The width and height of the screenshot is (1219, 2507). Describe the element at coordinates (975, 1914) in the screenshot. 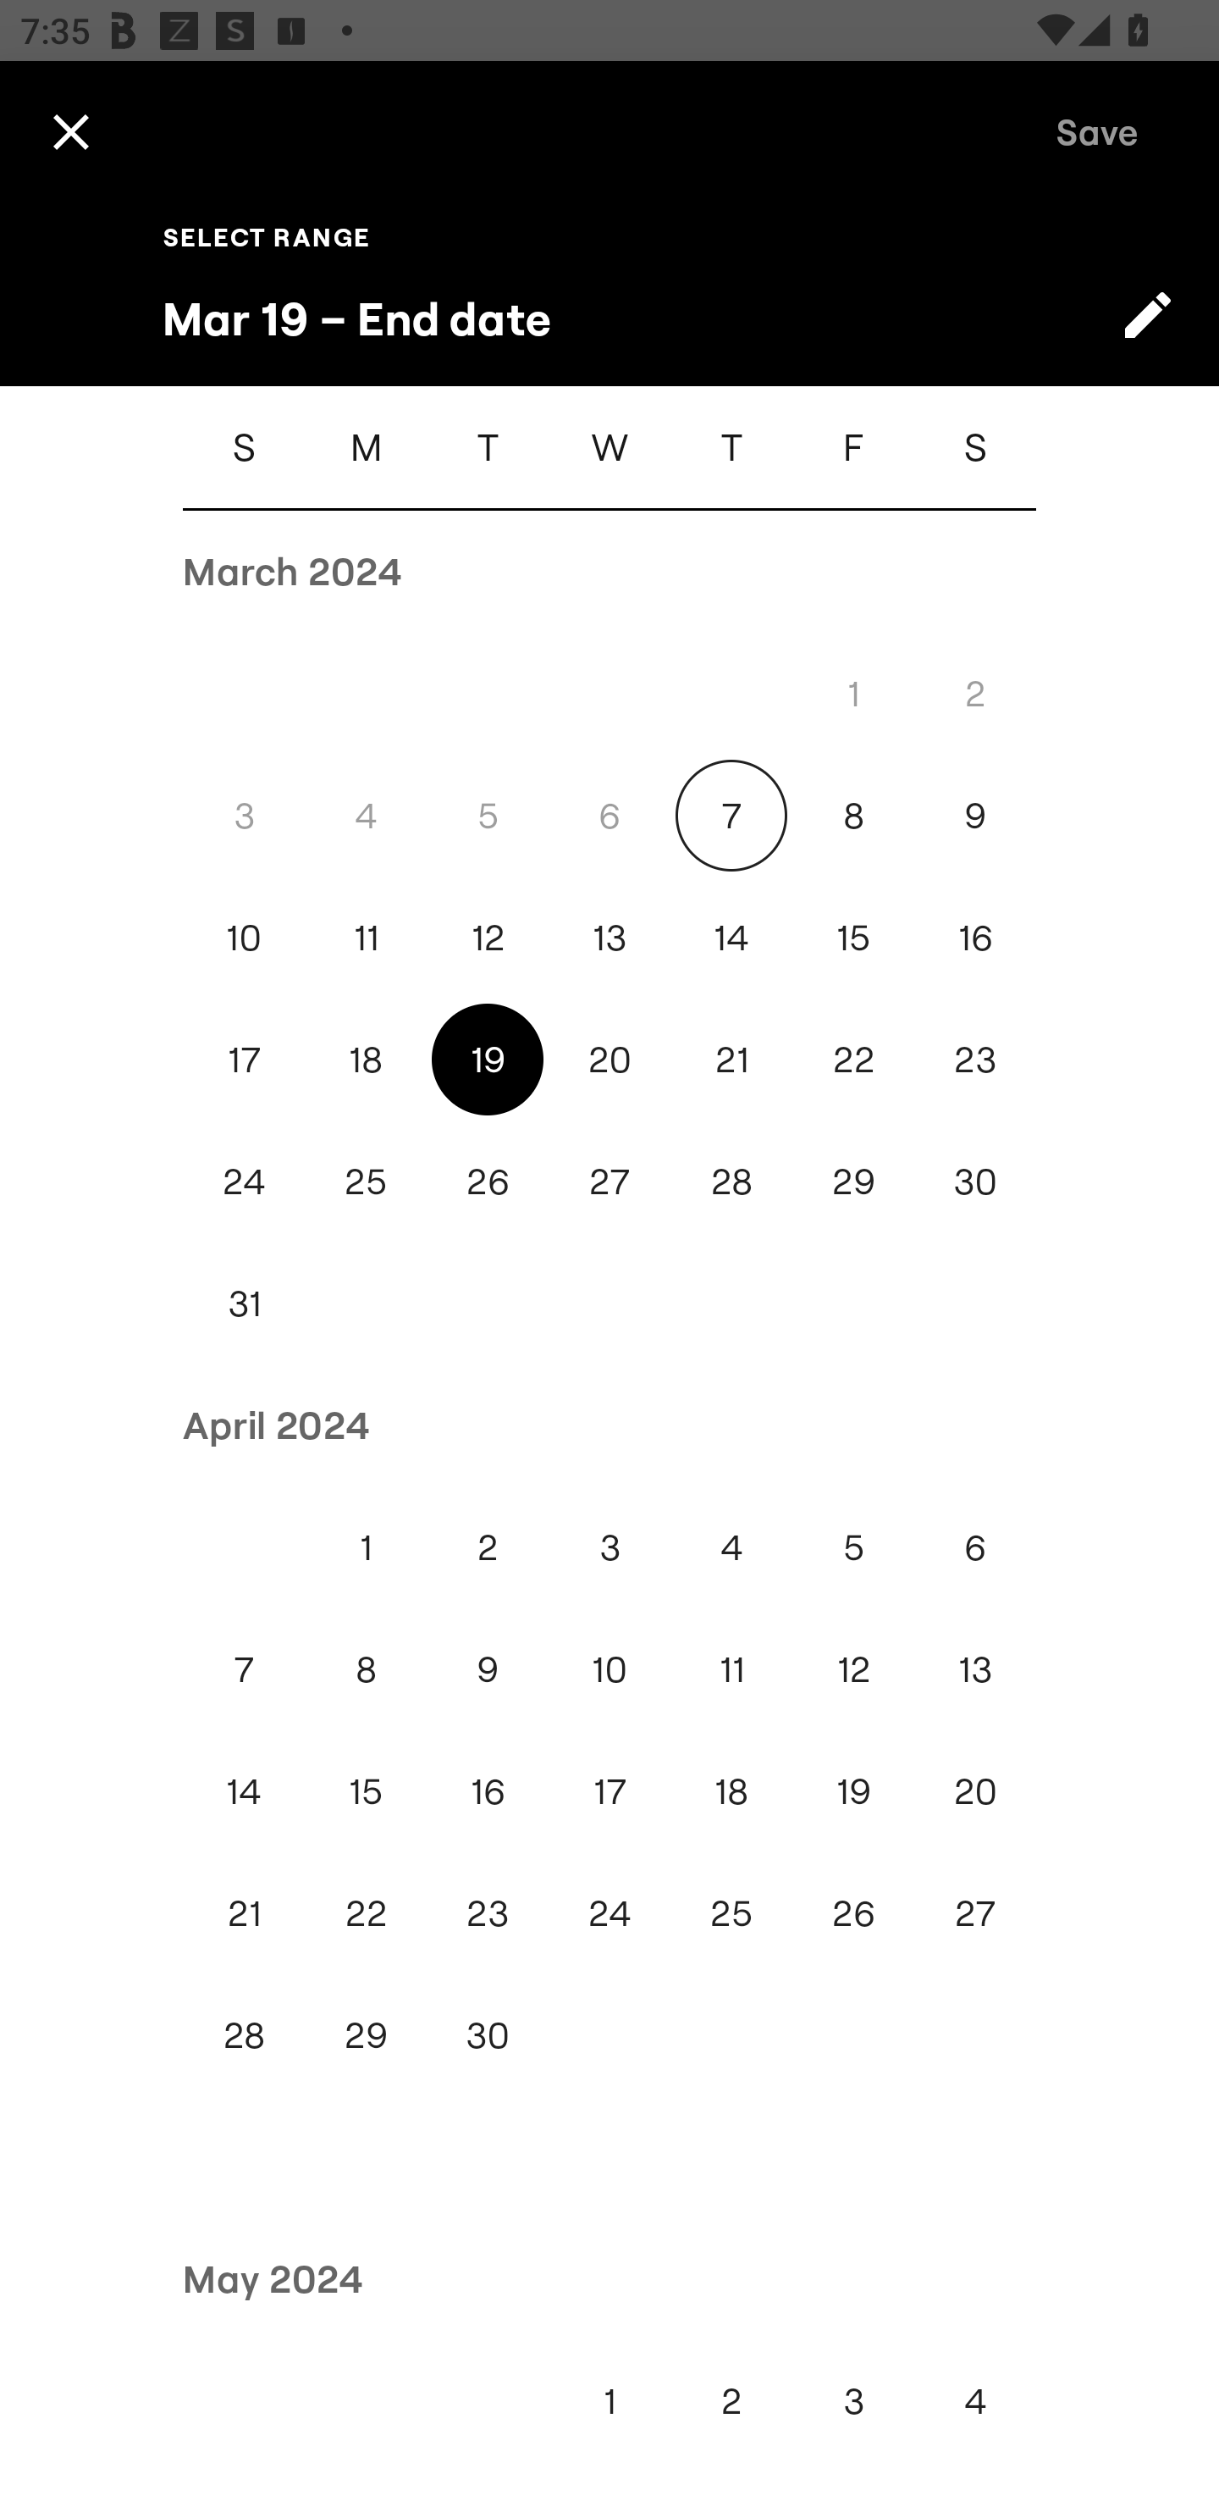

I see `27 Sat, Apr 27` at that location.